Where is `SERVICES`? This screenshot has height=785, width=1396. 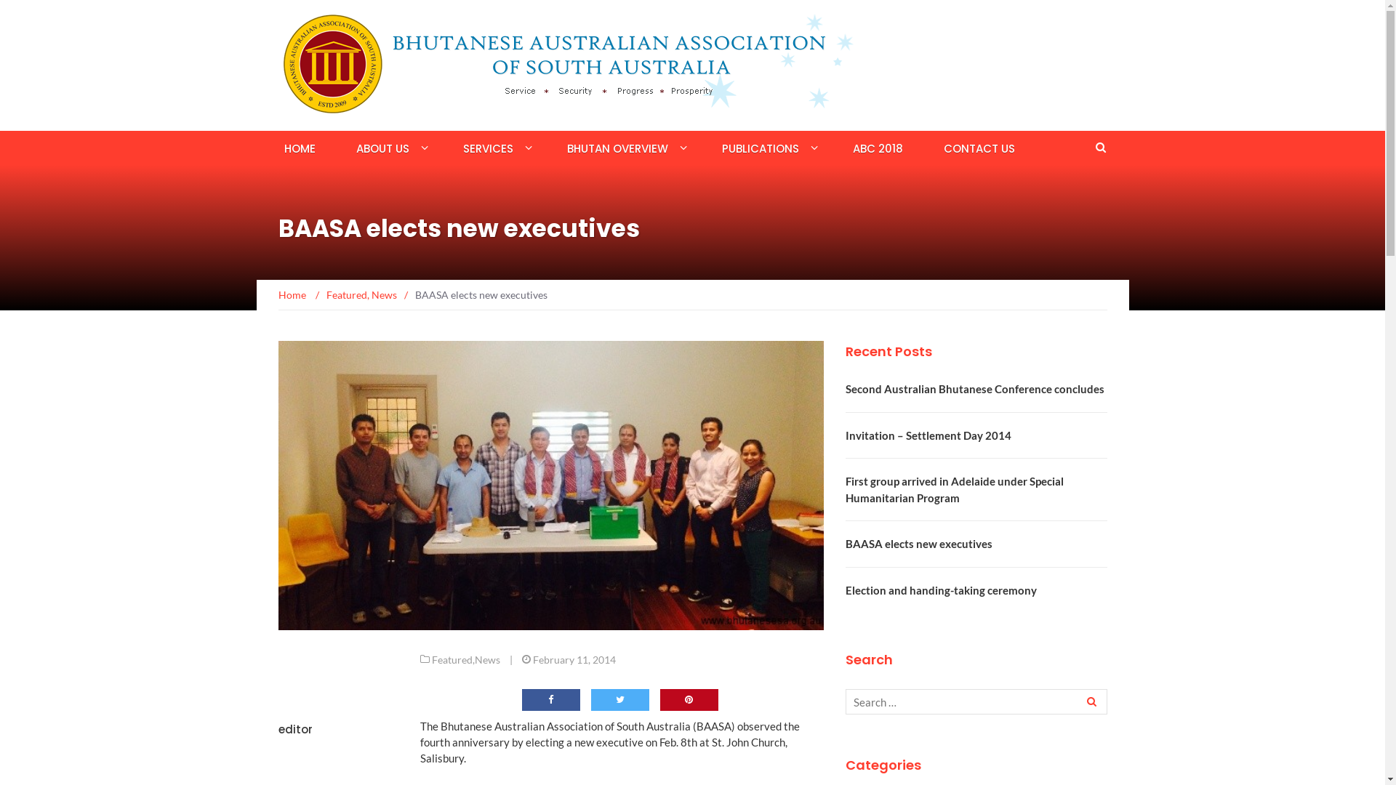
SERVICES is located at coordinates (487, 148).